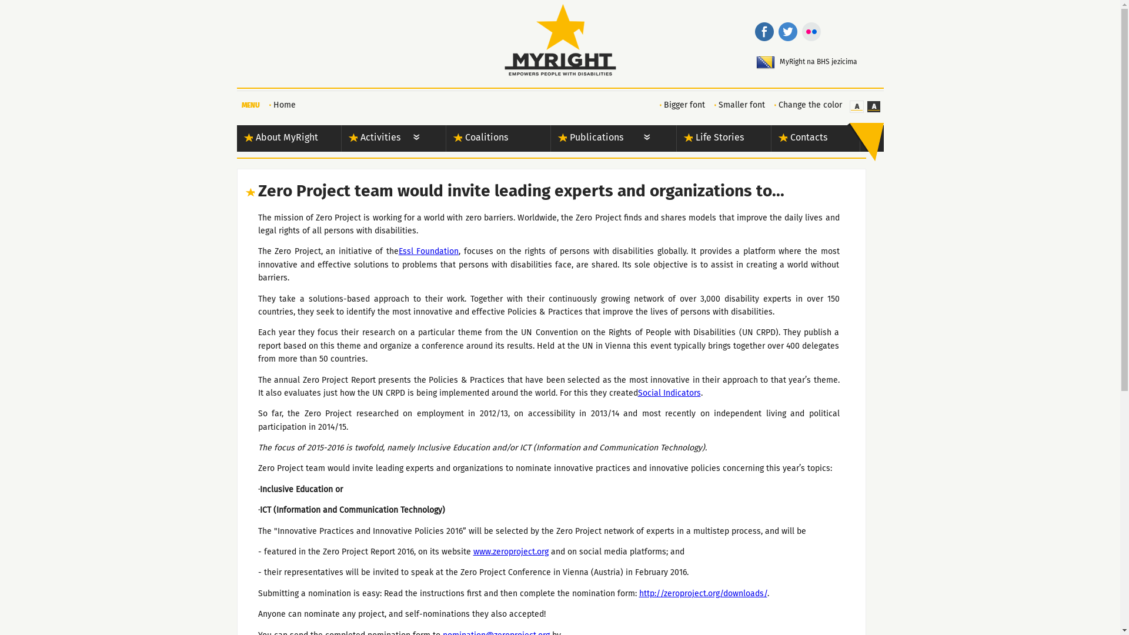 Image resolution: width=1129 pixels, height=635 pixels. Describe the element at coordinates (716, 139) in the screenshot. I see `Life Stories` at that location.